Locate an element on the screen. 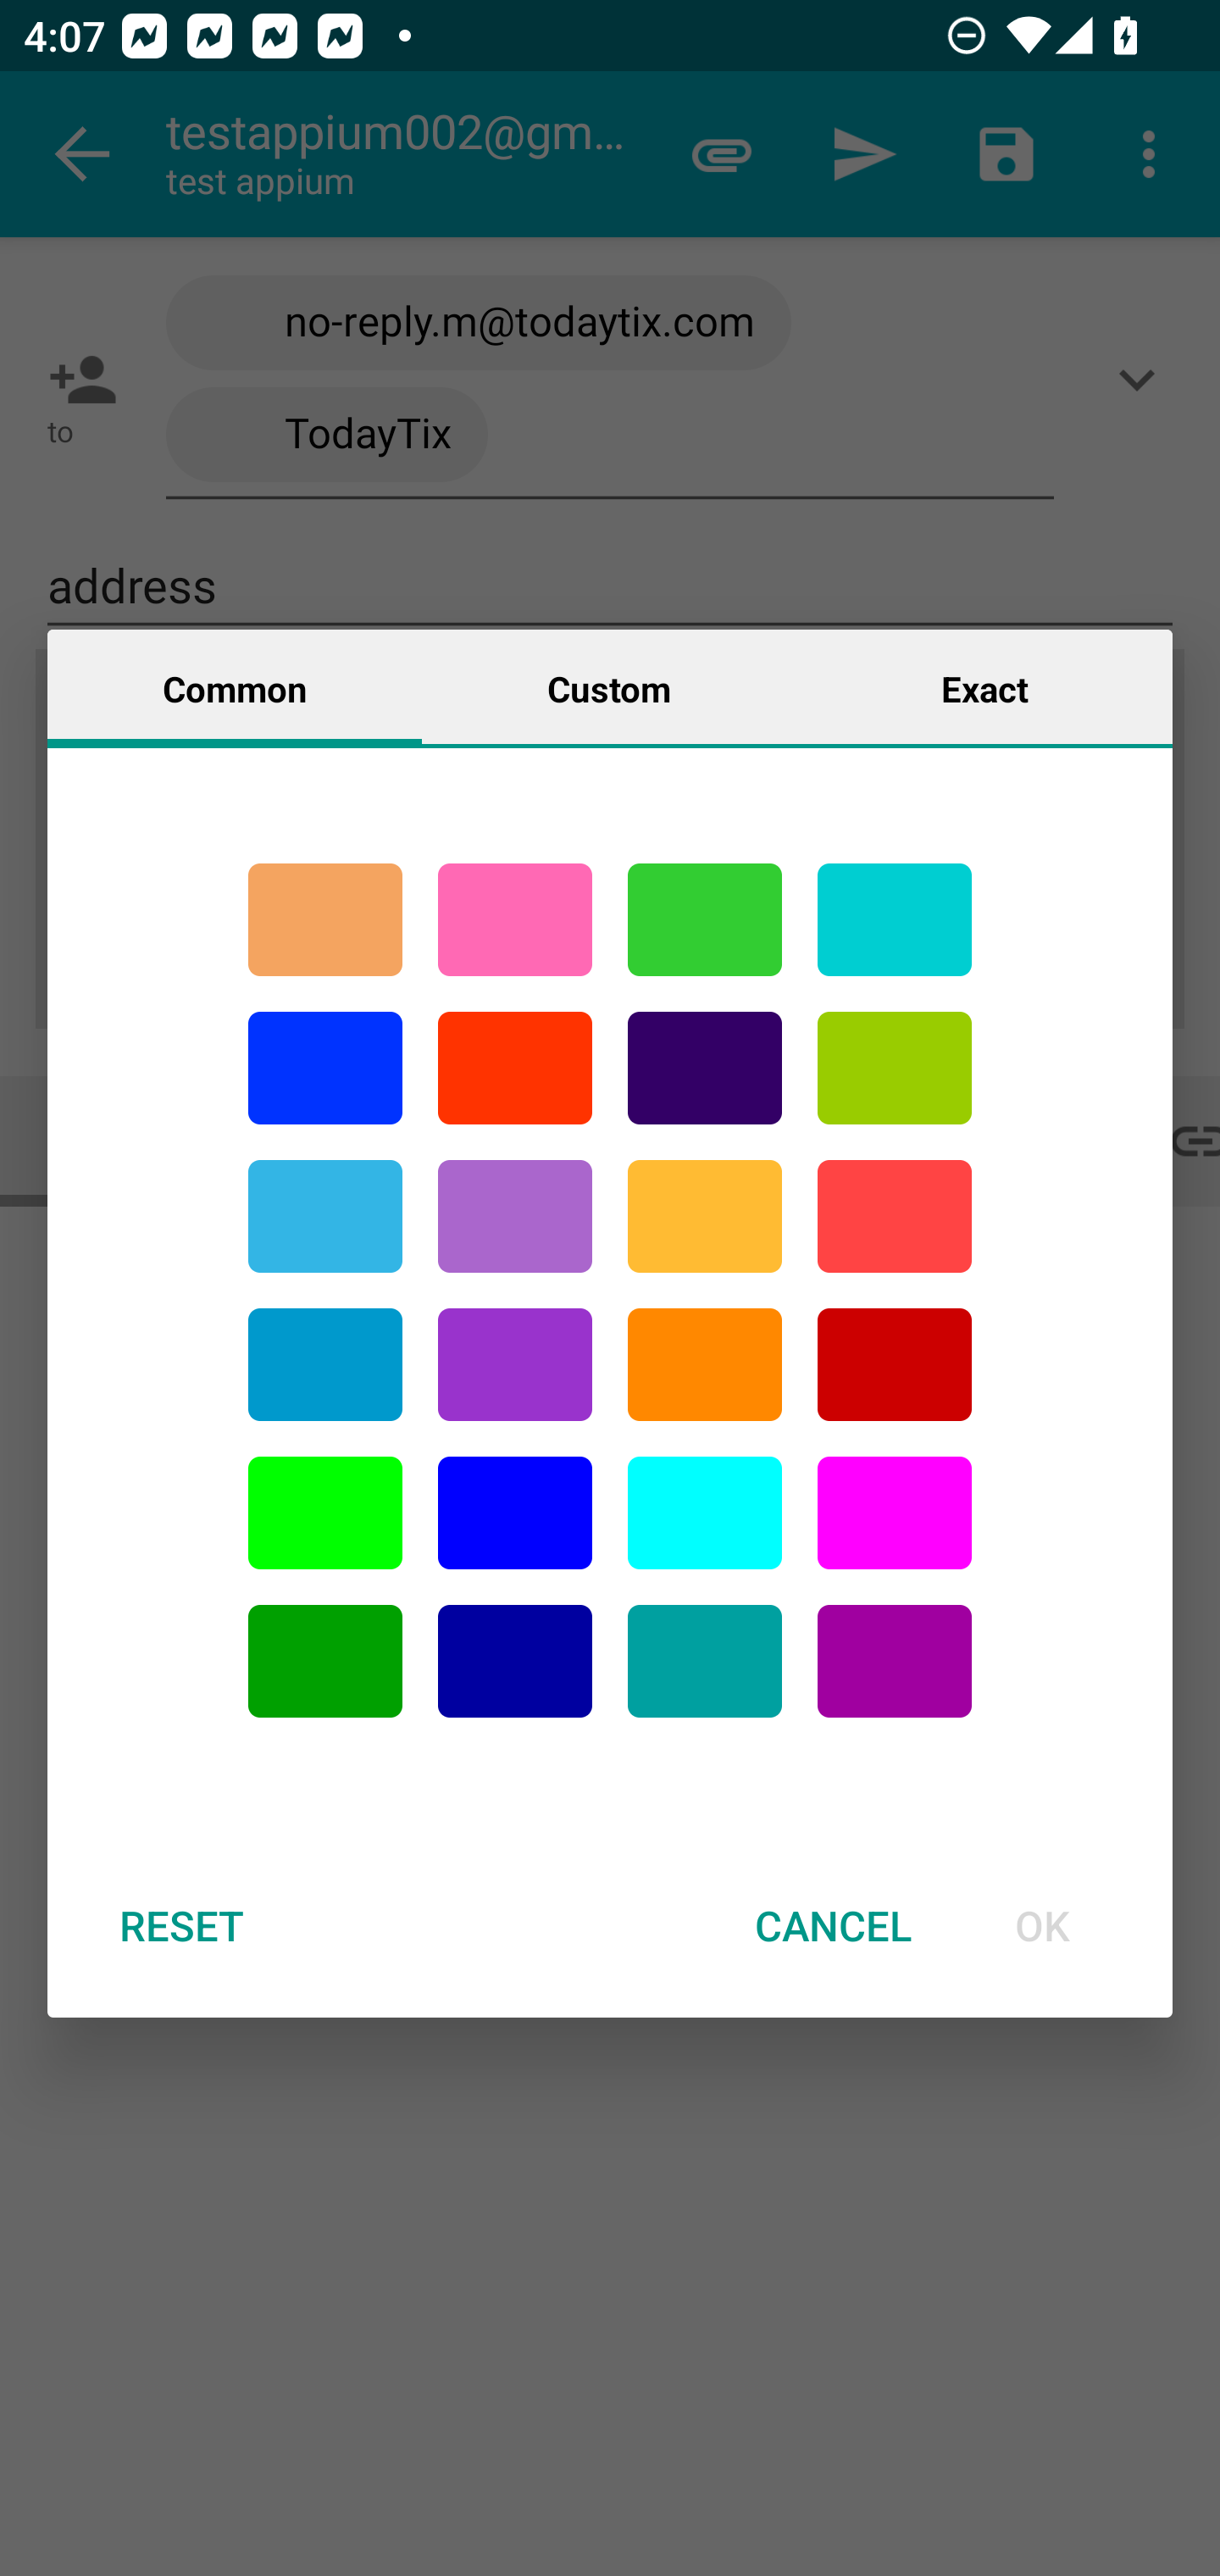 Image resolution: width=1220 pixels, height=2576 pixels. Common is located at coordinates (235, 687).